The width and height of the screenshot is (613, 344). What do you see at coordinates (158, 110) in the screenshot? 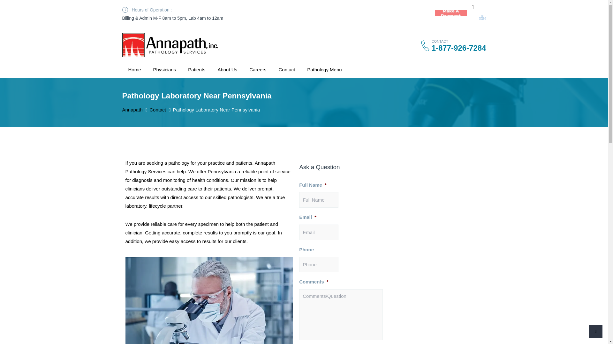
I see `Contact` at bounding box center [158, 110].